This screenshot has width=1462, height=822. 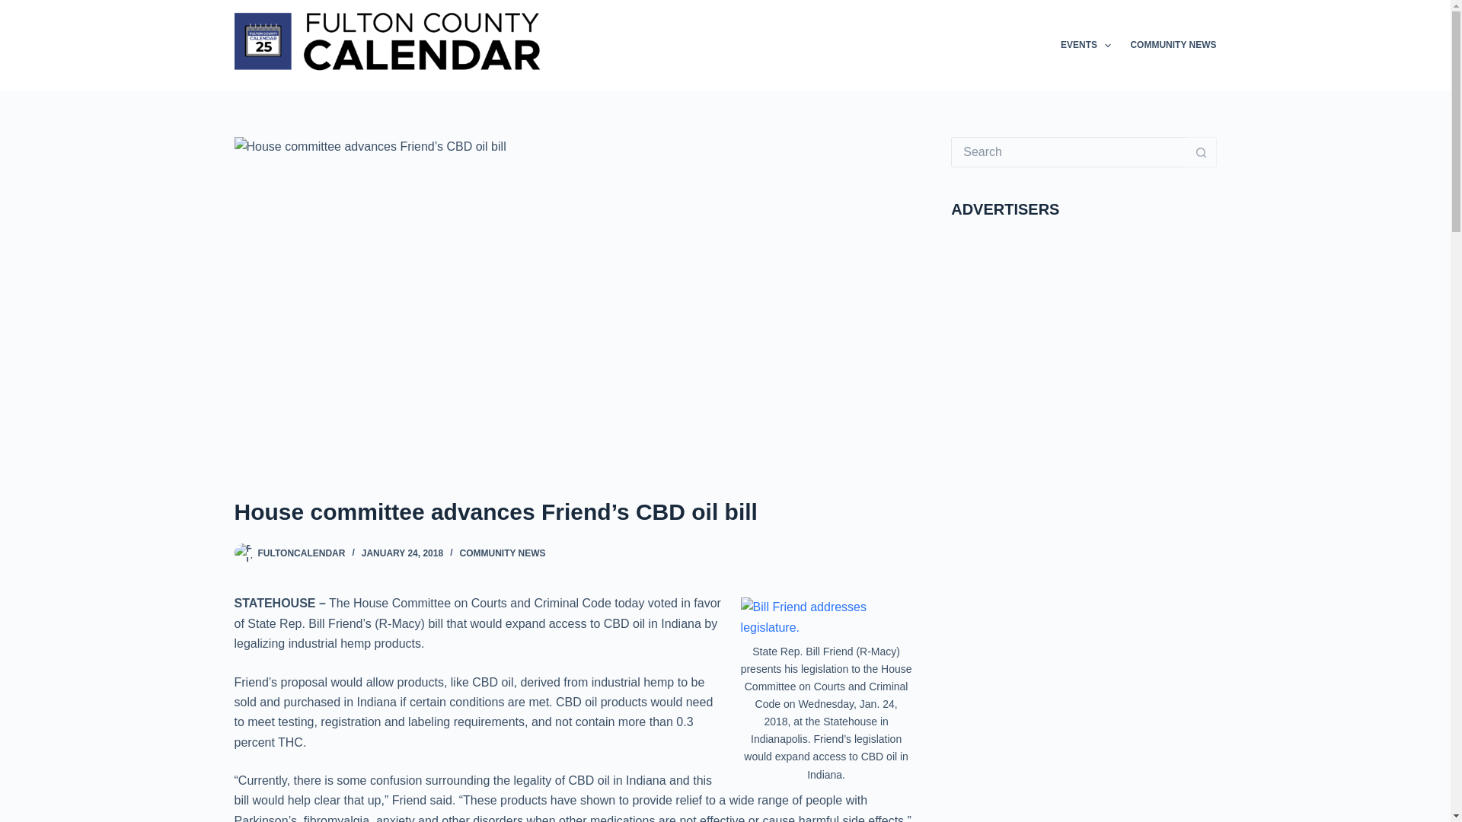 I want to click on Skip to content, so click(x=15, y=8).